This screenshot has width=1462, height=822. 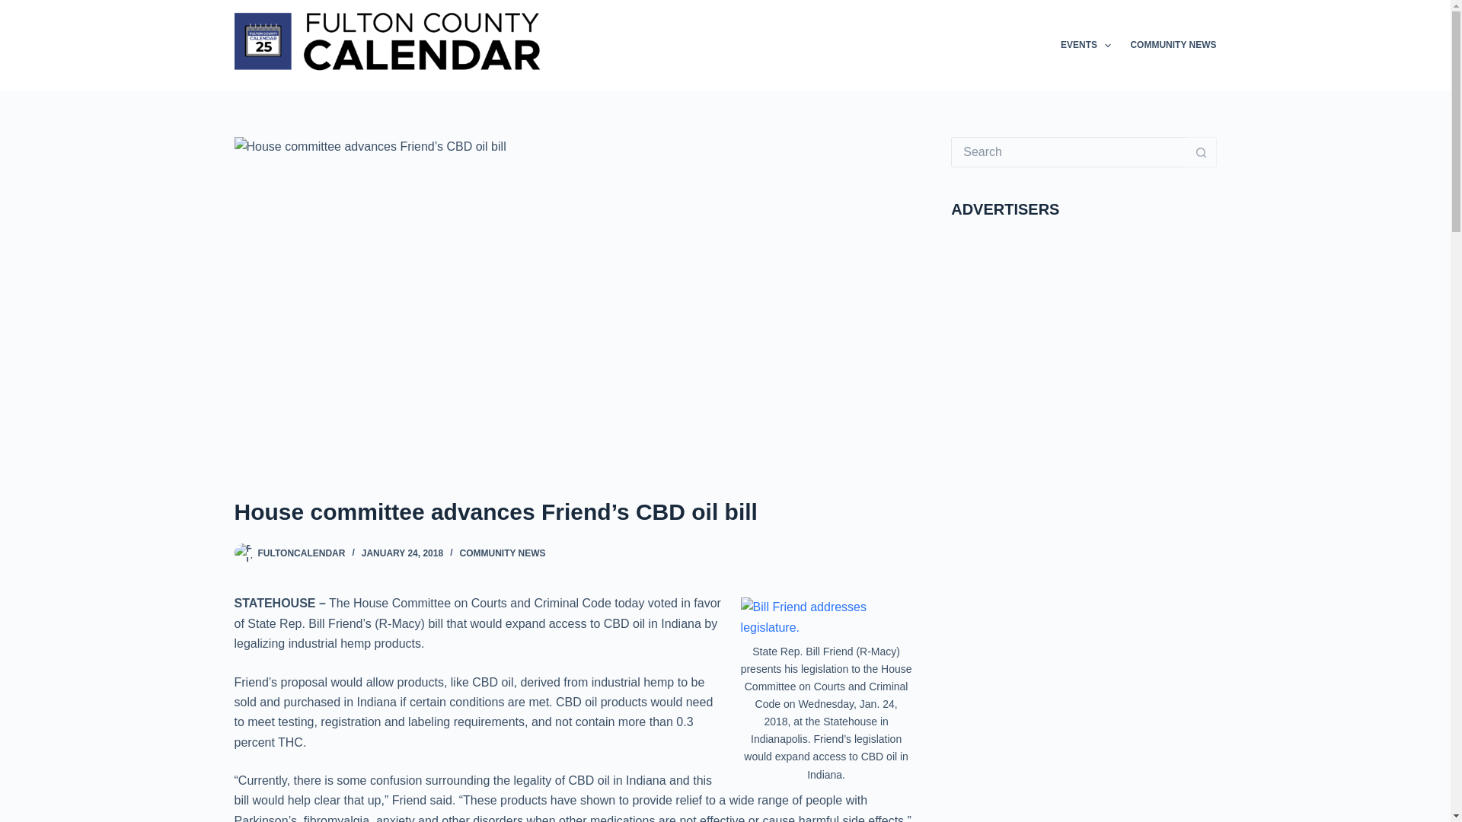 I want to click on Skip to content, so click(x=15, y=8).